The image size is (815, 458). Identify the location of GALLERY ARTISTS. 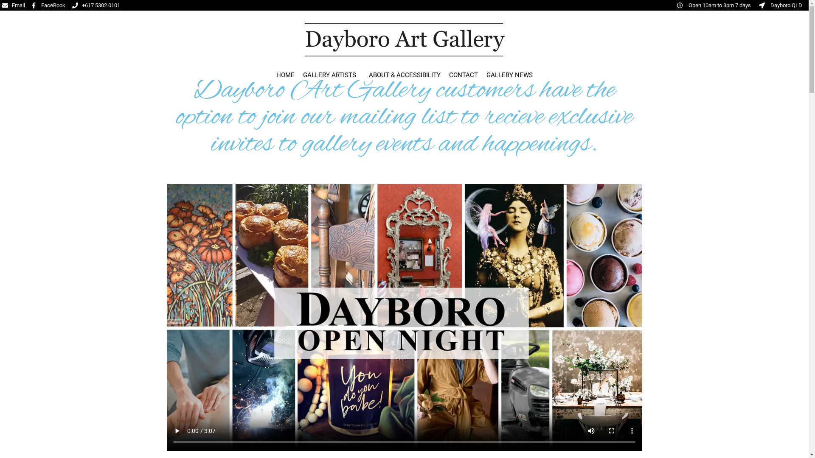
(332, 75).